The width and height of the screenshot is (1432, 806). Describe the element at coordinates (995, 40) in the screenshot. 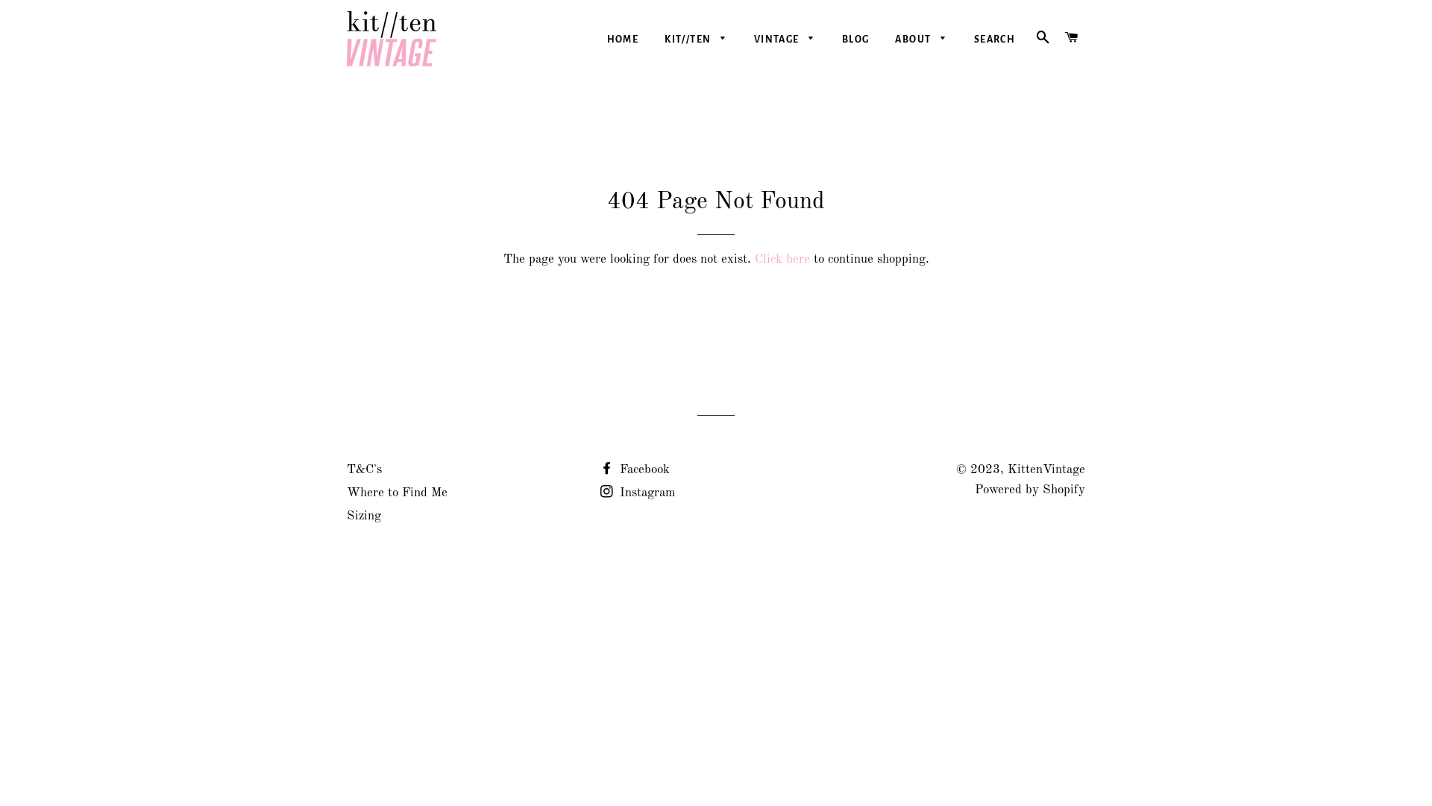

I see `SEARCH` at that location.